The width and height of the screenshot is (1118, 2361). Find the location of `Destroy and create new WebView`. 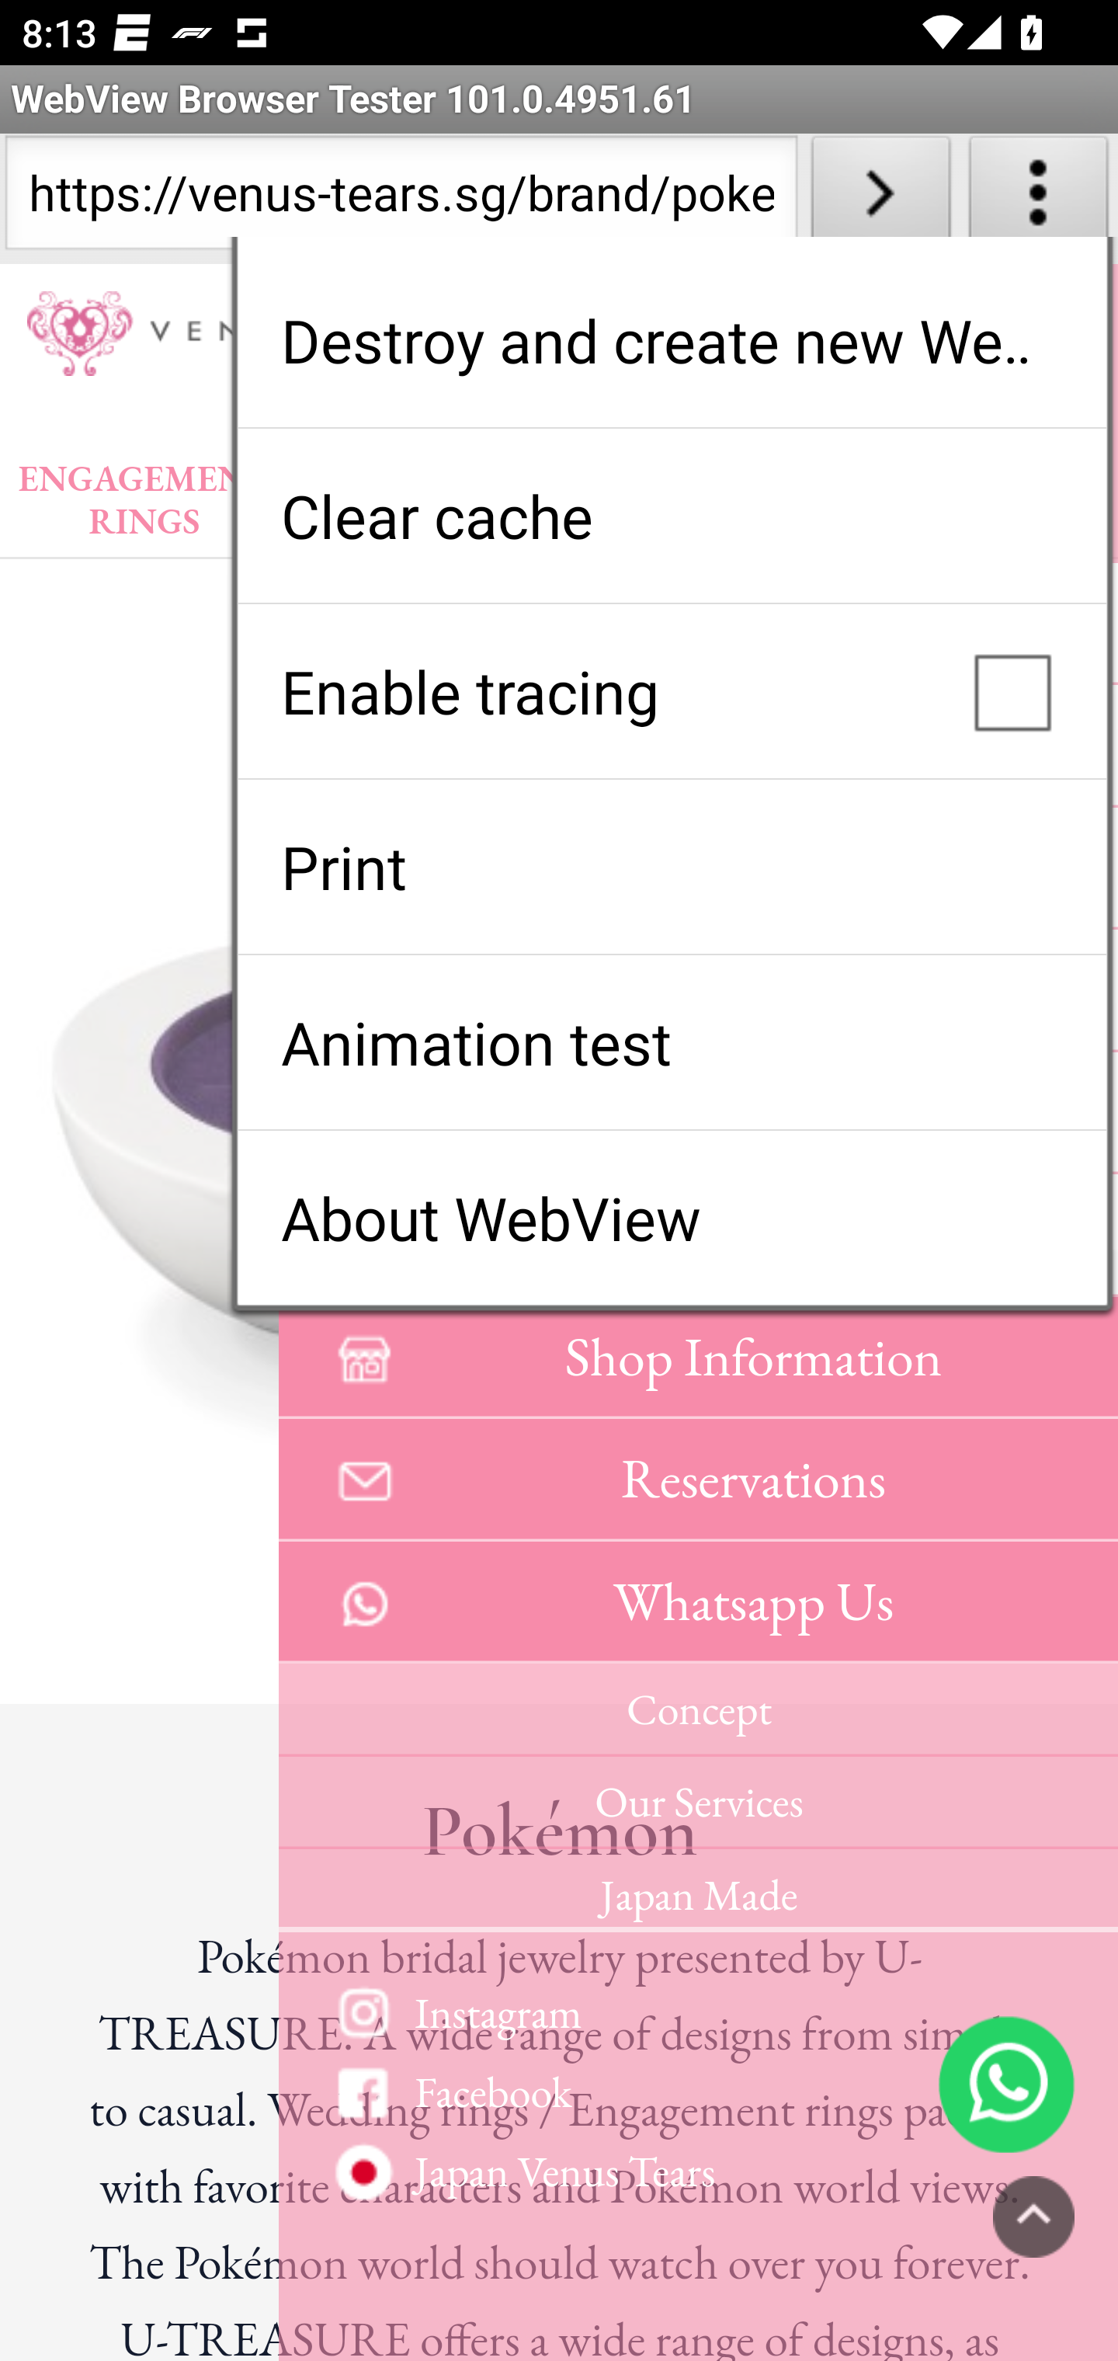

Destroy and create new WebView is located at coordinates (672, 340).